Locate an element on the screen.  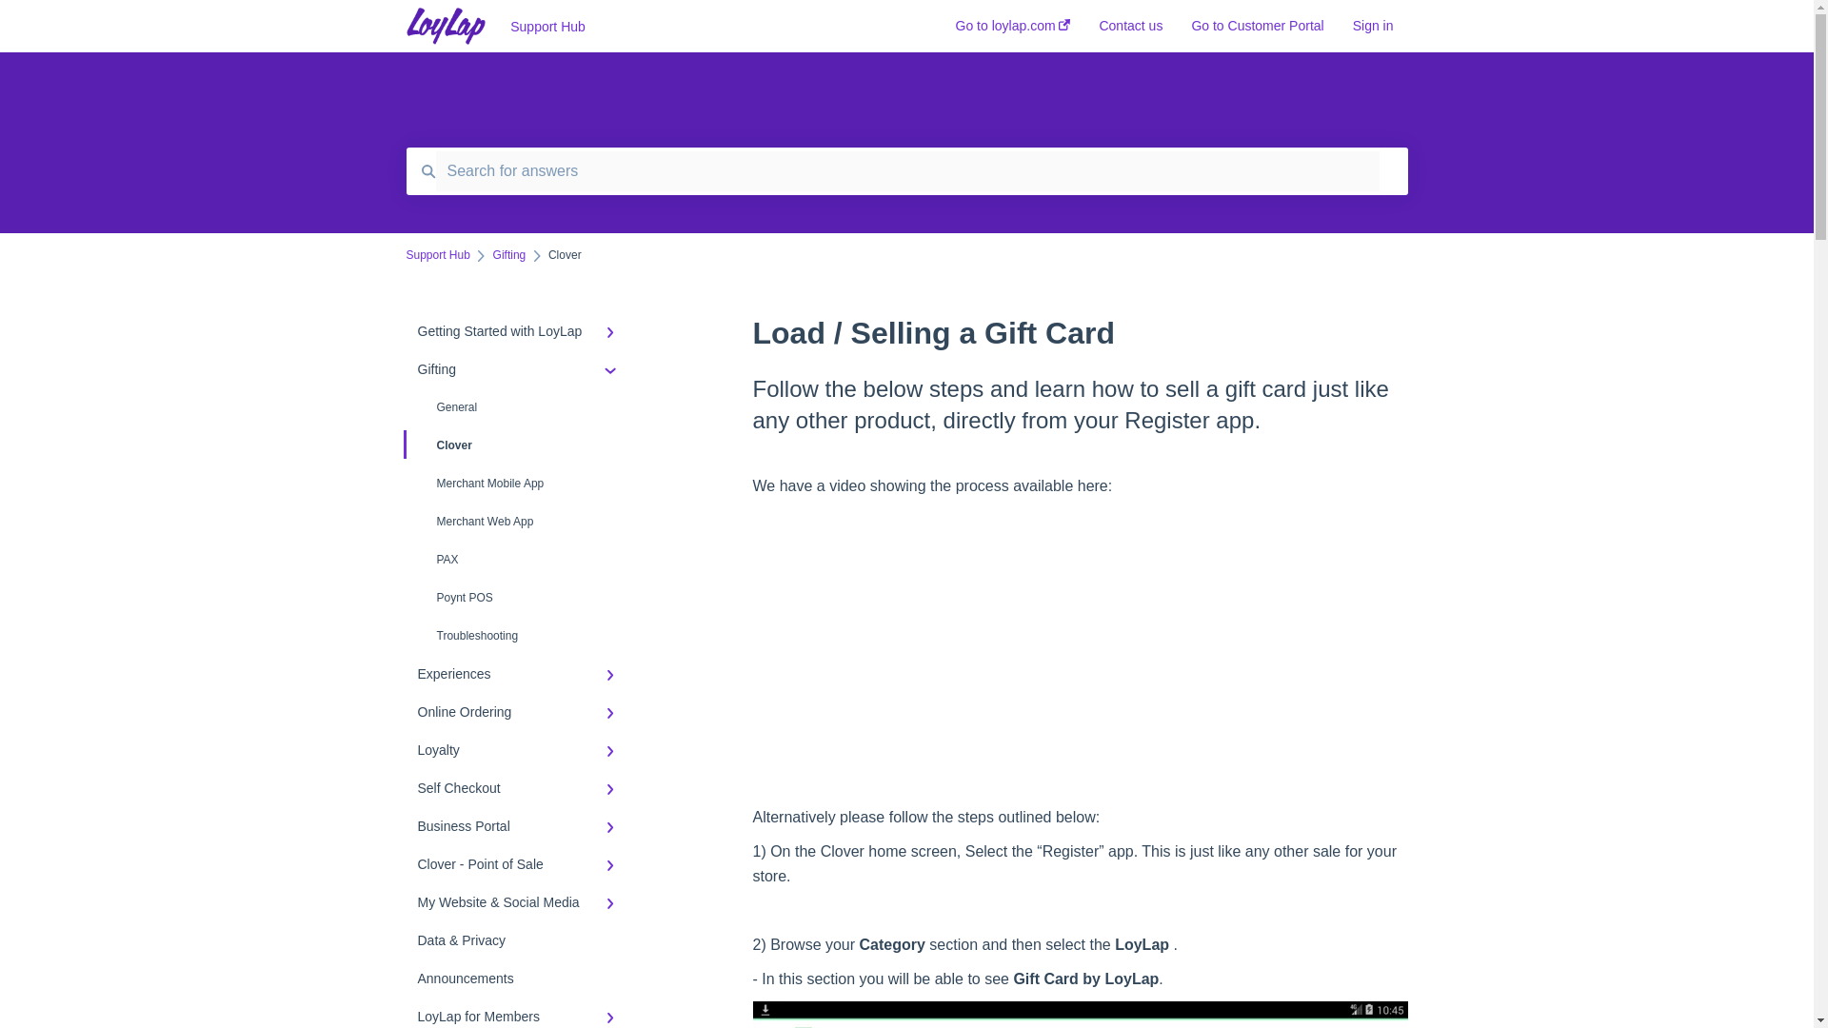
Go to loylap.com is located at coordinates (1013, 31).